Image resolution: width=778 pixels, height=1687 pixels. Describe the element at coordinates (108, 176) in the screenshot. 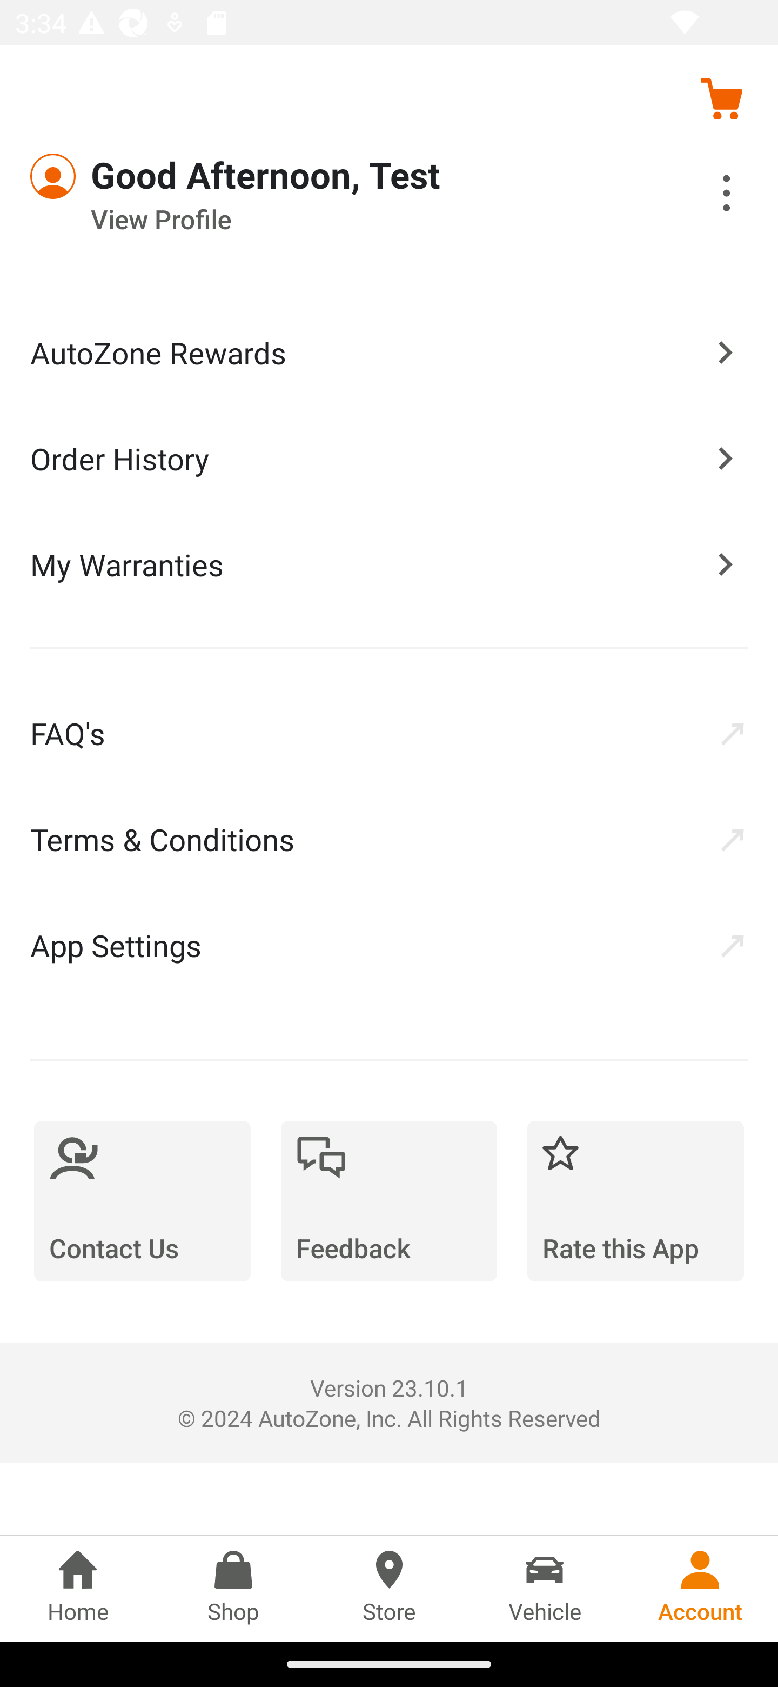

I see `Good ` at that location.